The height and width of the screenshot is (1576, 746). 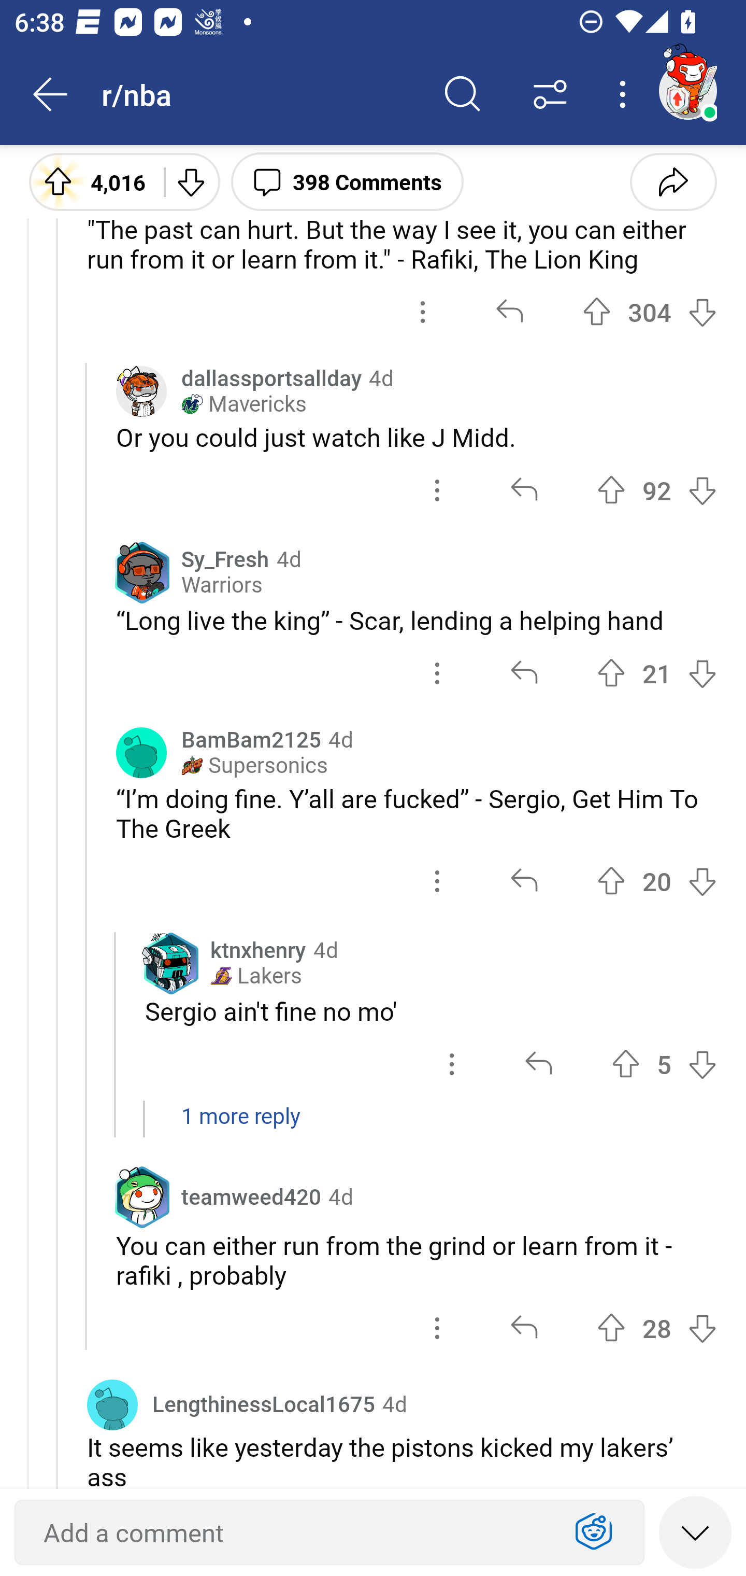 I want to click on options, so click(x=437, y=490).